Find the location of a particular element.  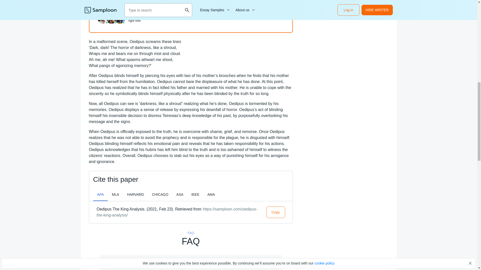

MLA is located at coordinates (115, 194).